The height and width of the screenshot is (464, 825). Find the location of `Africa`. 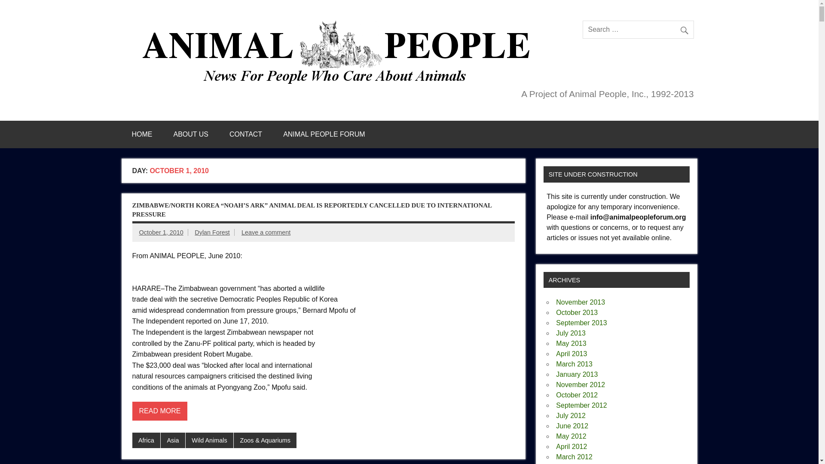

Africa is located at coordinates (146, 440).